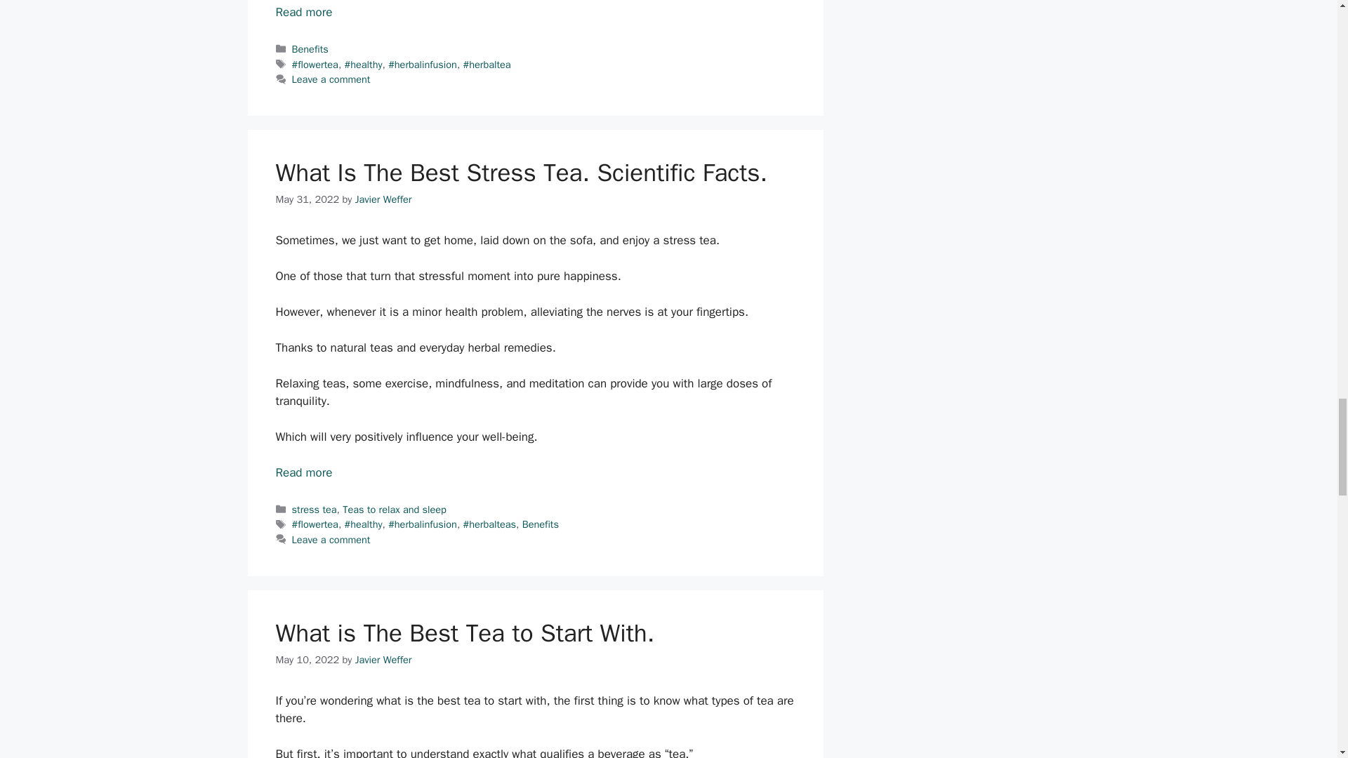 The image size is (1348, 758). Describe the element at coordinates (383, 199) in the screenshot. I see `View all posts by Javier Weffer` at that location.